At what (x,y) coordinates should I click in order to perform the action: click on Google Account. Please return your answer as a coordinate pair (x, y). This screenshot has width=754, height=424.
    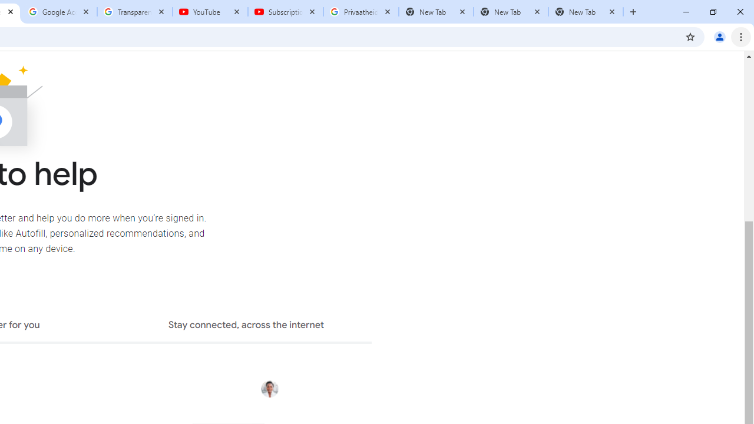
    Looking at the image, I should click on (59, 12).